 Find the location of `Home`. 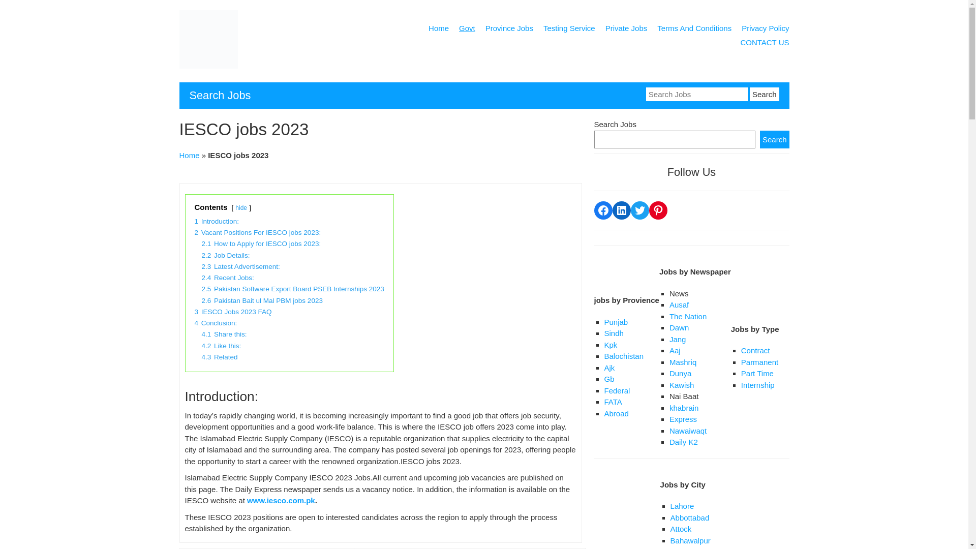

Home is located at coordinates (438, 30).